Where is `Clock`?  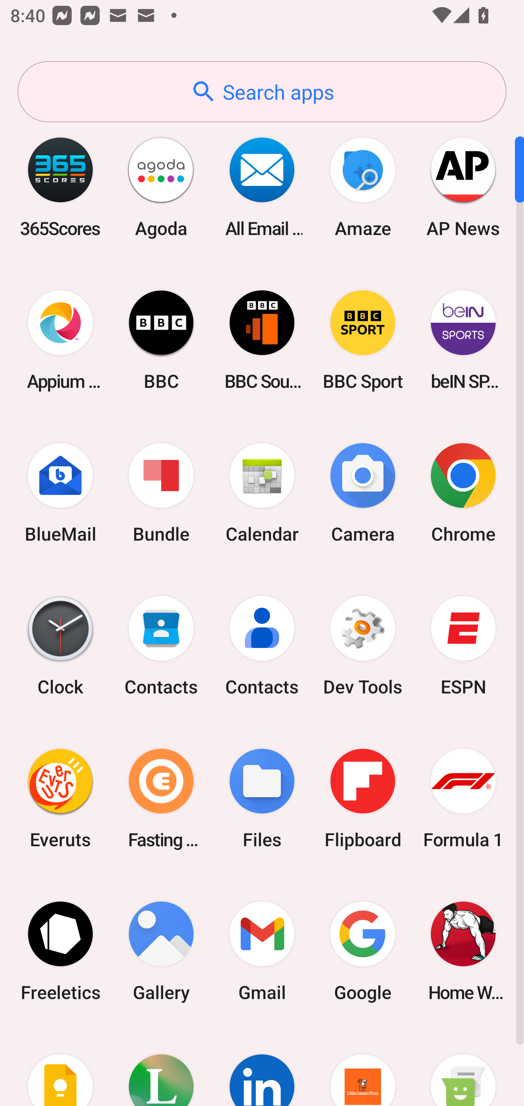
Clock is located at coordinates (60, 646).